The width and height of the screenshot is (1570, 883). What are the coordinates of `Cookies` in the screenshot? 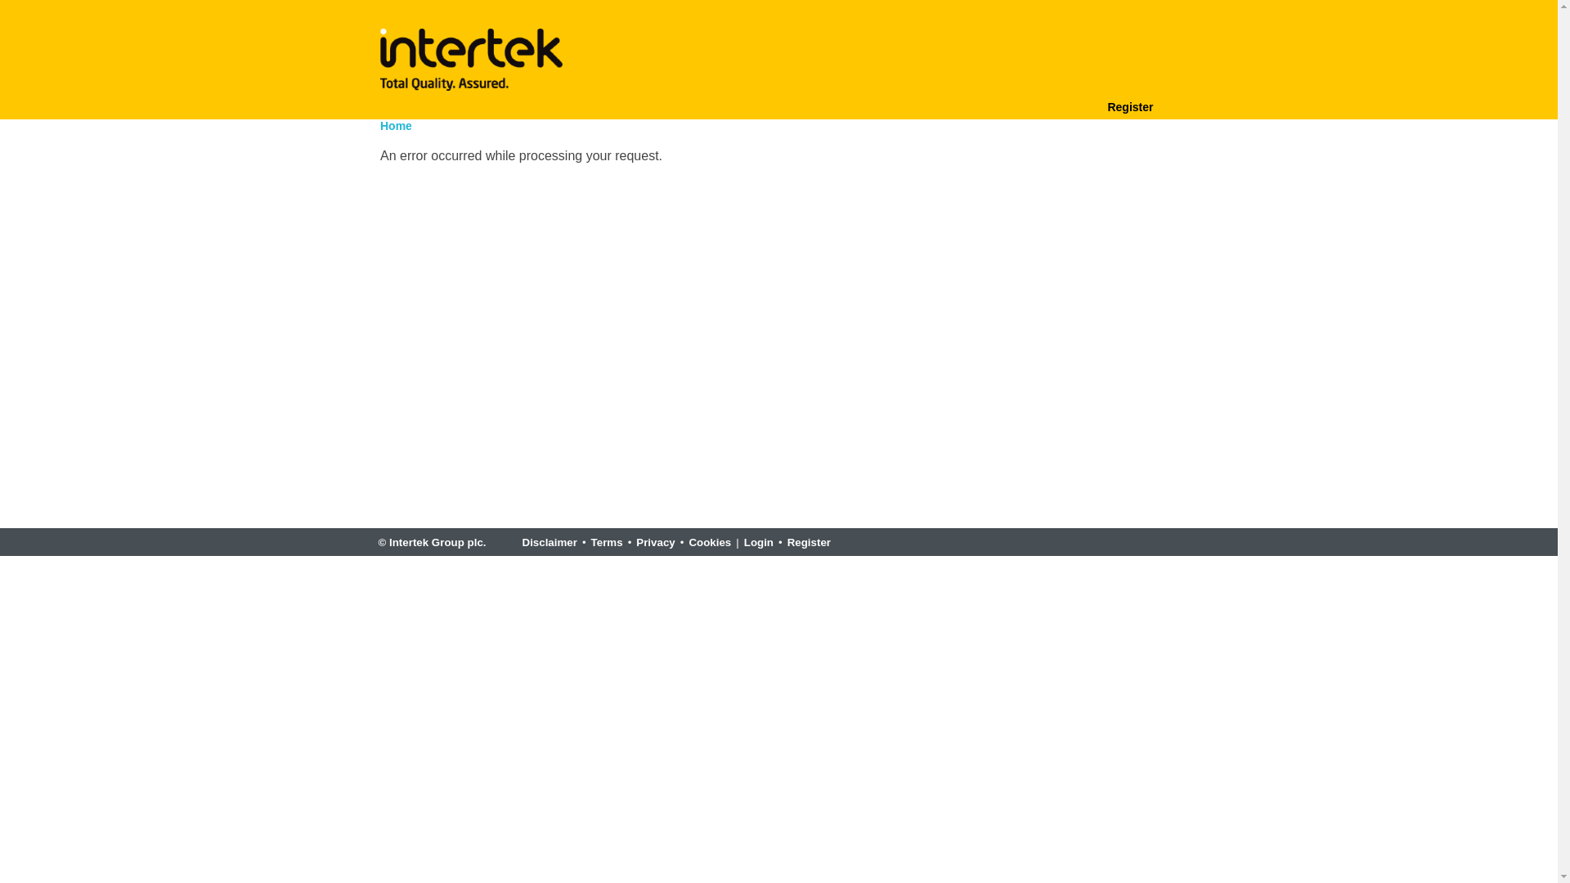 It's located at (710, 543).